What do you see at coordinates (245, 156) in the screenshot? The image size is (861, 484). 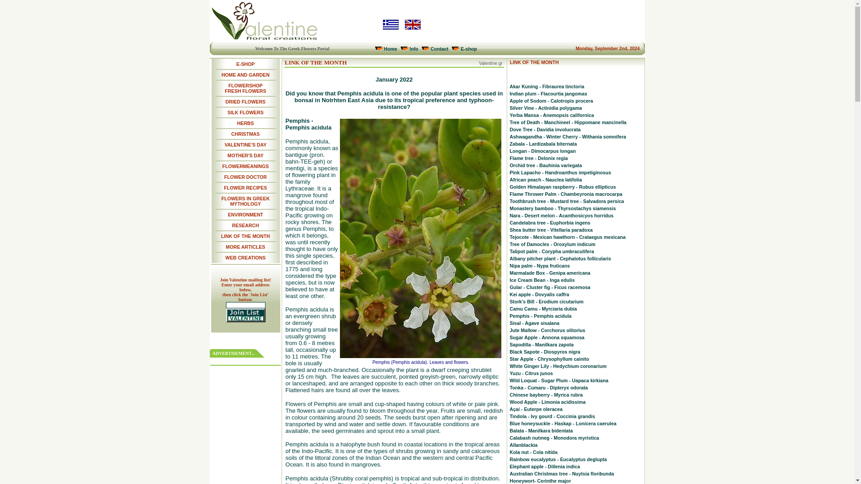 I see `MOTHER'S DAY` at bounding box center [245, 156].